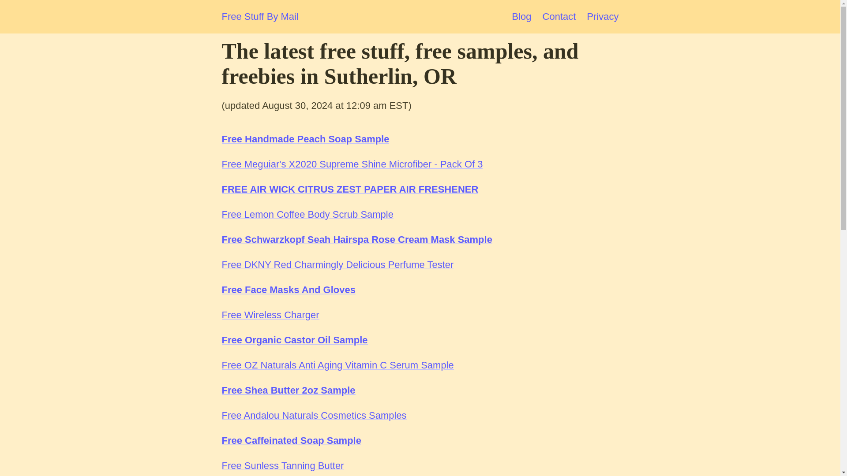 This screenshot has width=847, height=476. I want to click on Free Schwarzkopf Seah Hairspa Rose Cream Mask Sample, so click(356, 240).